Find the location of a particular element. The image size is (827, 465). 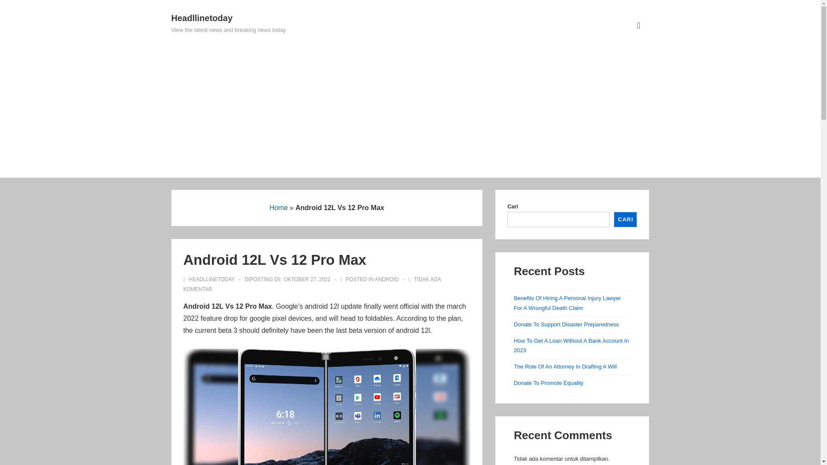

ANDROID is located at coordinates (386, 279).